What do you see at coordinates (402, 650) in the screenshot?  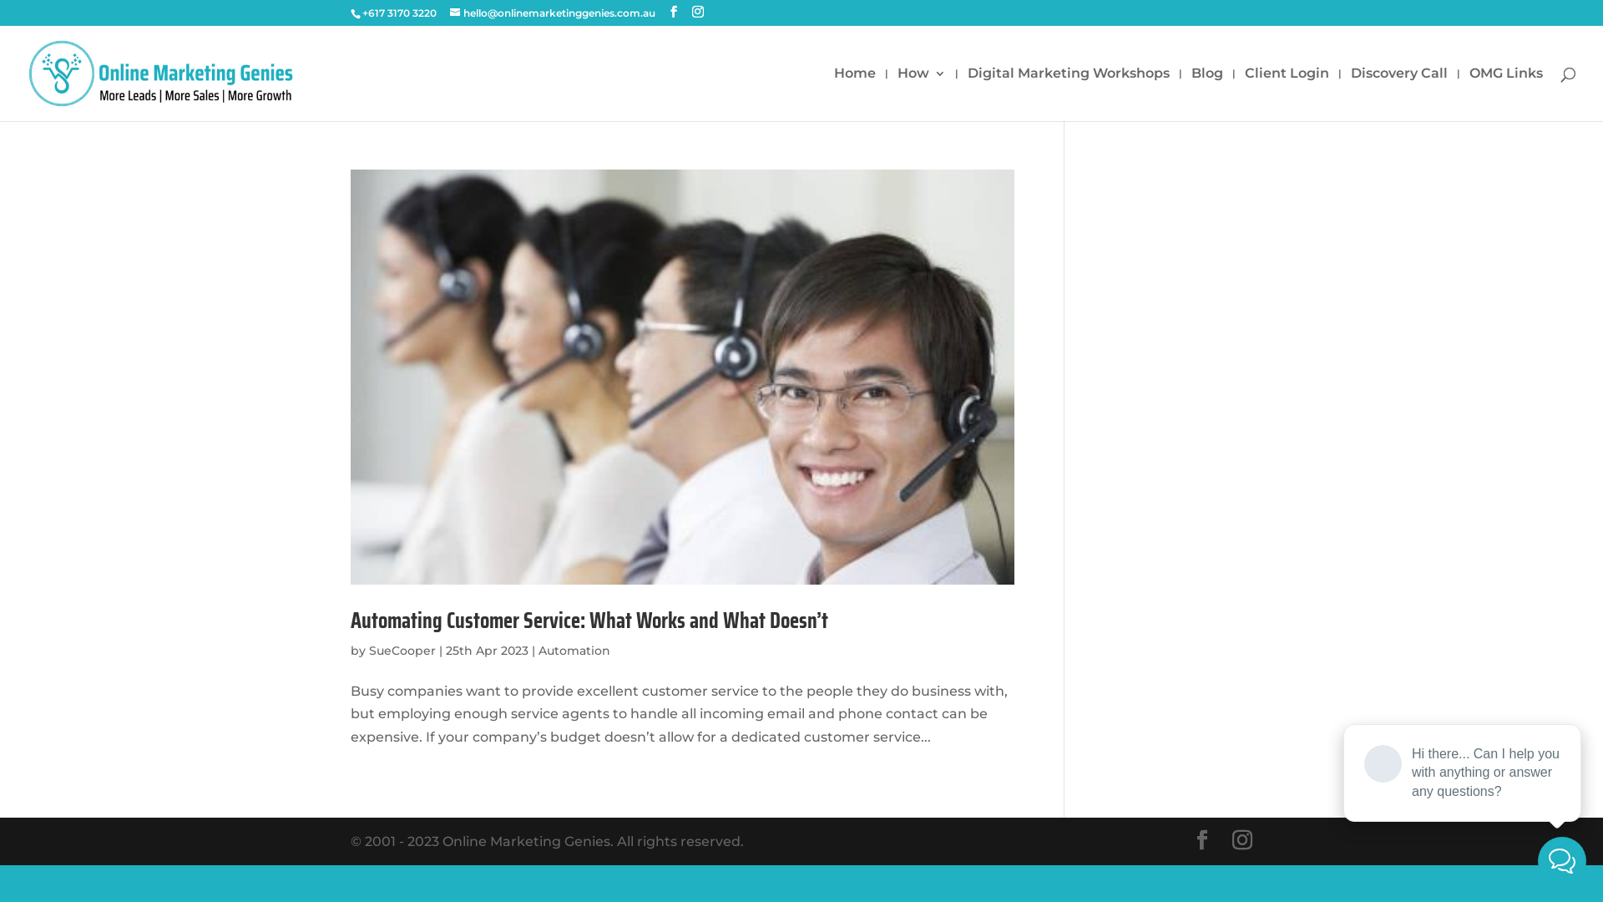 I see `SueCooper` at bounding box center [402, 650].